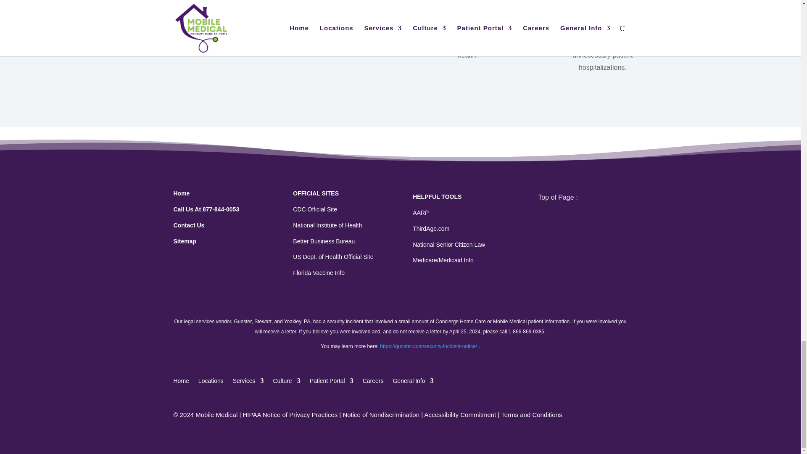 Image resolution: width=807 pixels, height=454 pixels. I want to click on CDC Official Site, so click(315, 209).